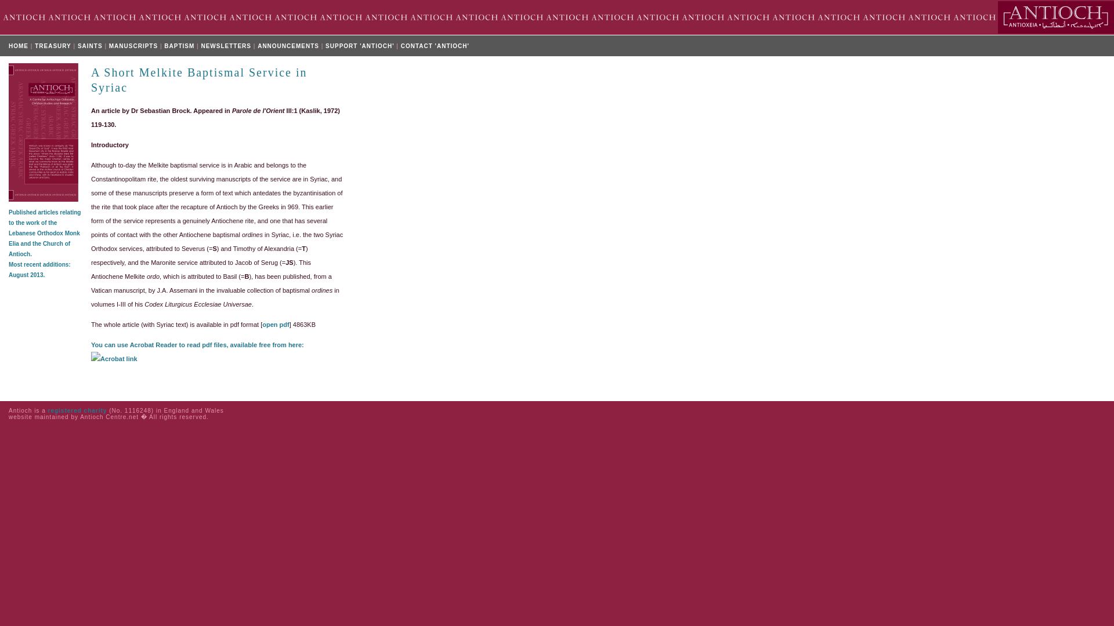  What do you see at coordinates (275, 325) in the screenshot?
I see `open pdf` at bounding box center [275, 325].